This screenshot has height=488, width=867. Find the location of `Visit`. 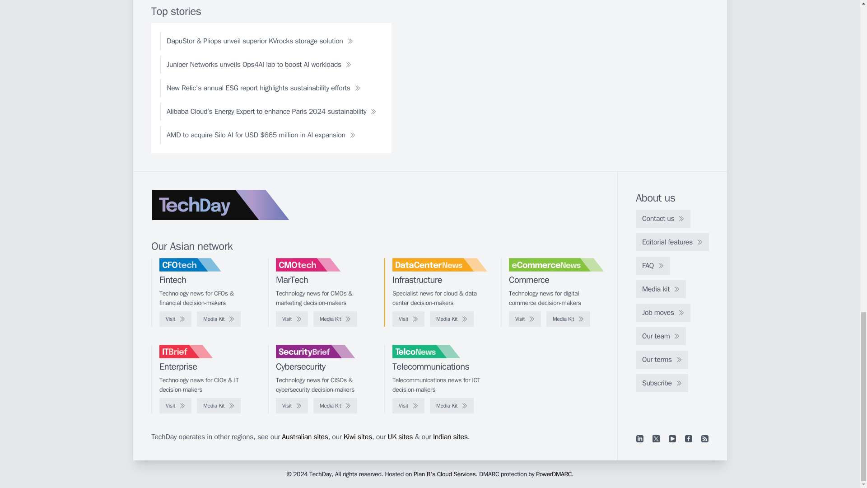

Visit is located at coordinates (408, 319).